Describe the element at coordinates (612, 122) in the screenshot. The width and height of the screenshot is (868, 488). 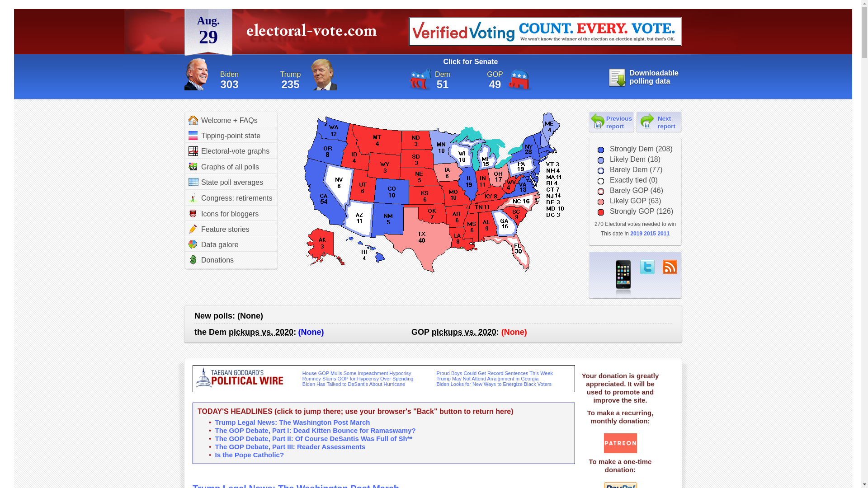
I see `Previous report` at that location.